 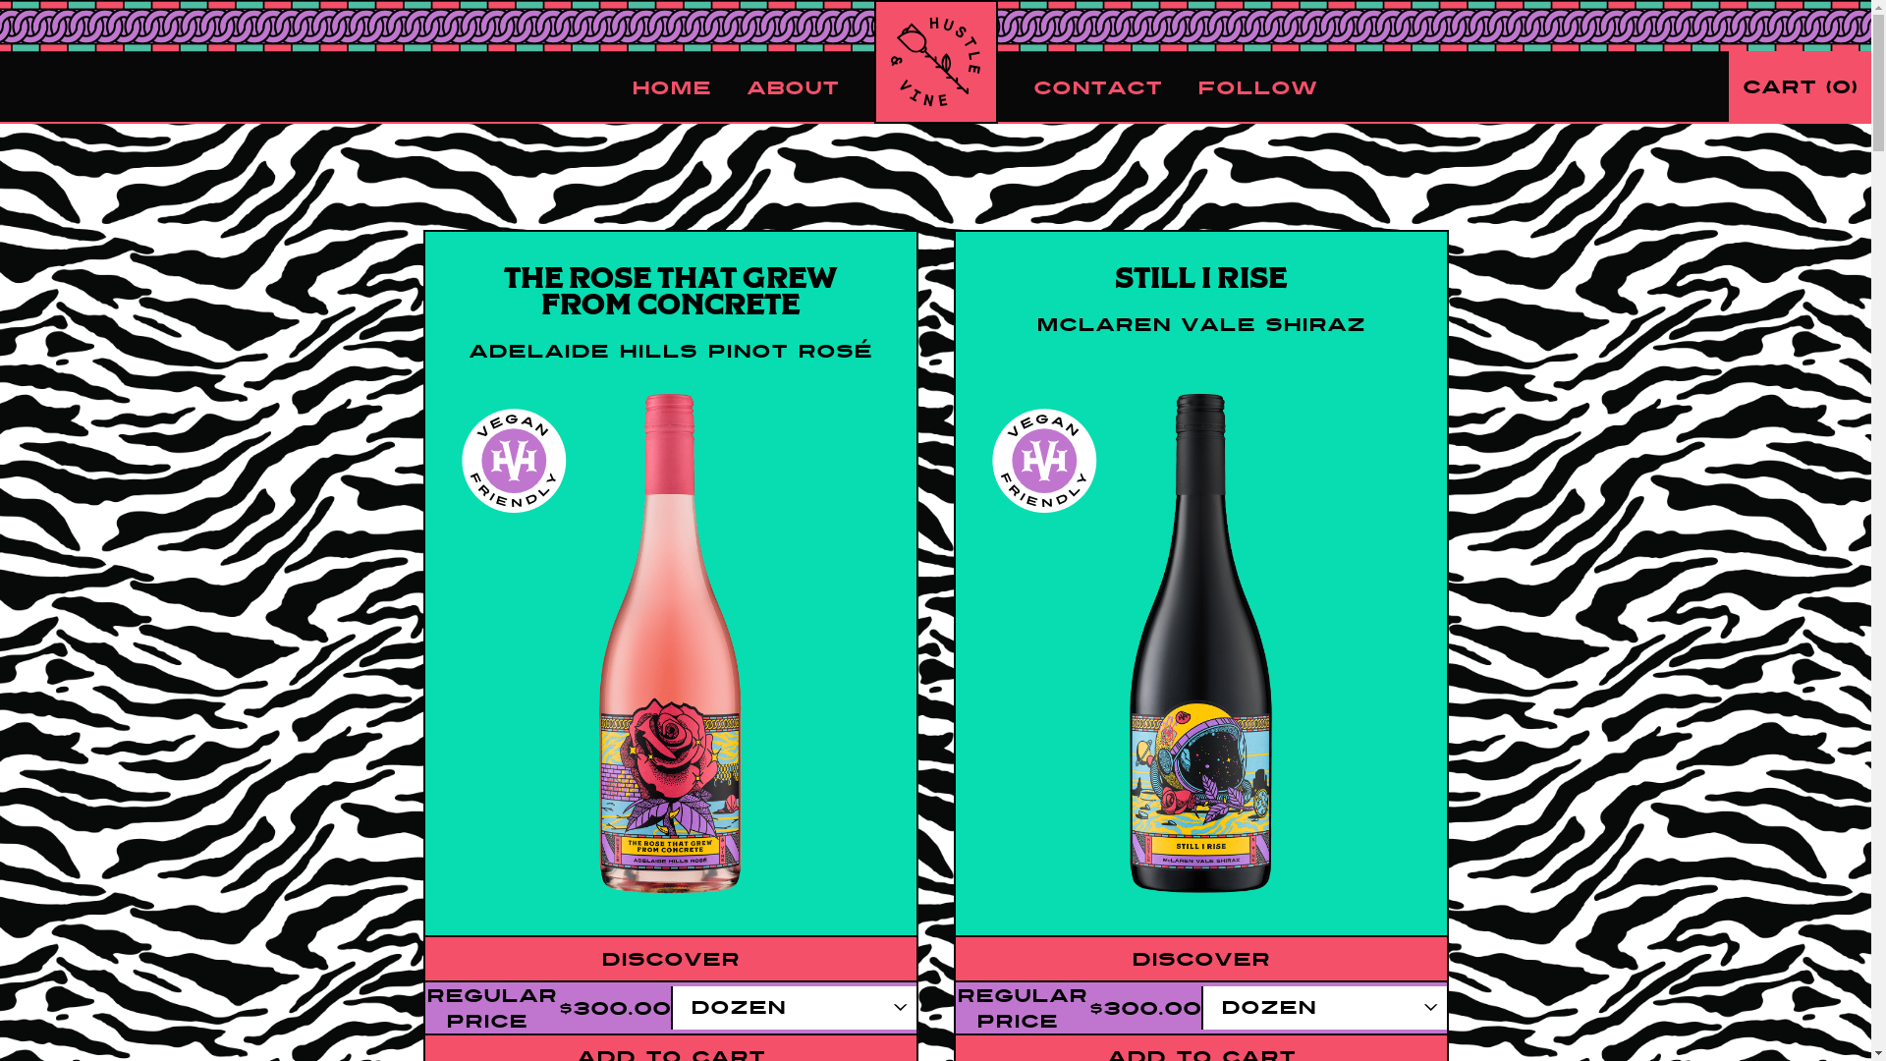 I want to click on ABOUT, so click(x=810, y=87).